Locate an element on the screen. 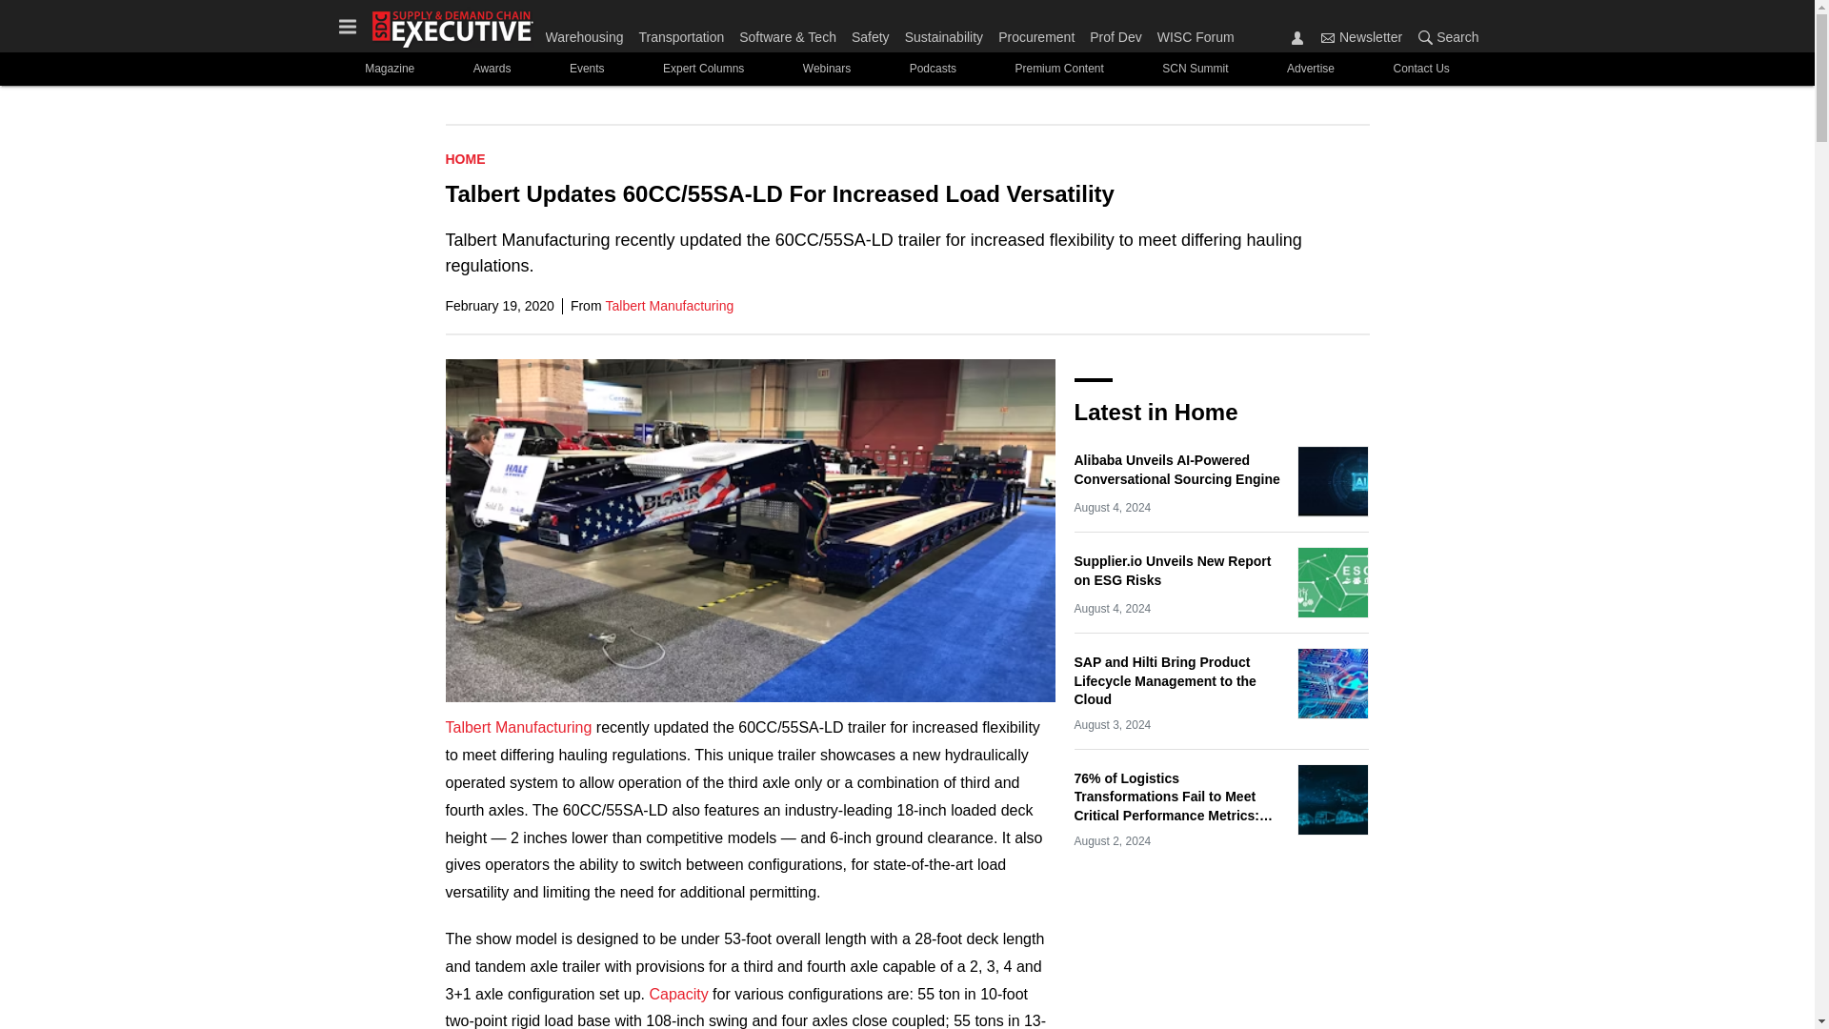  Magazine is located at coordinates (389, 69).